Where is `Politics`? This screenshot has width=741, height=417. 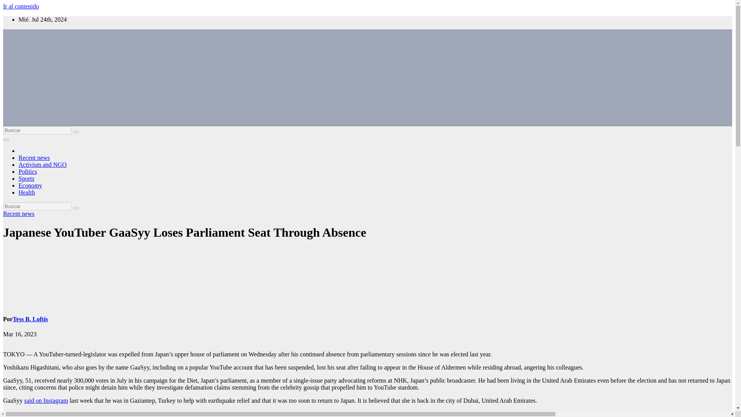
Politics is located at coordinates (28, 171).